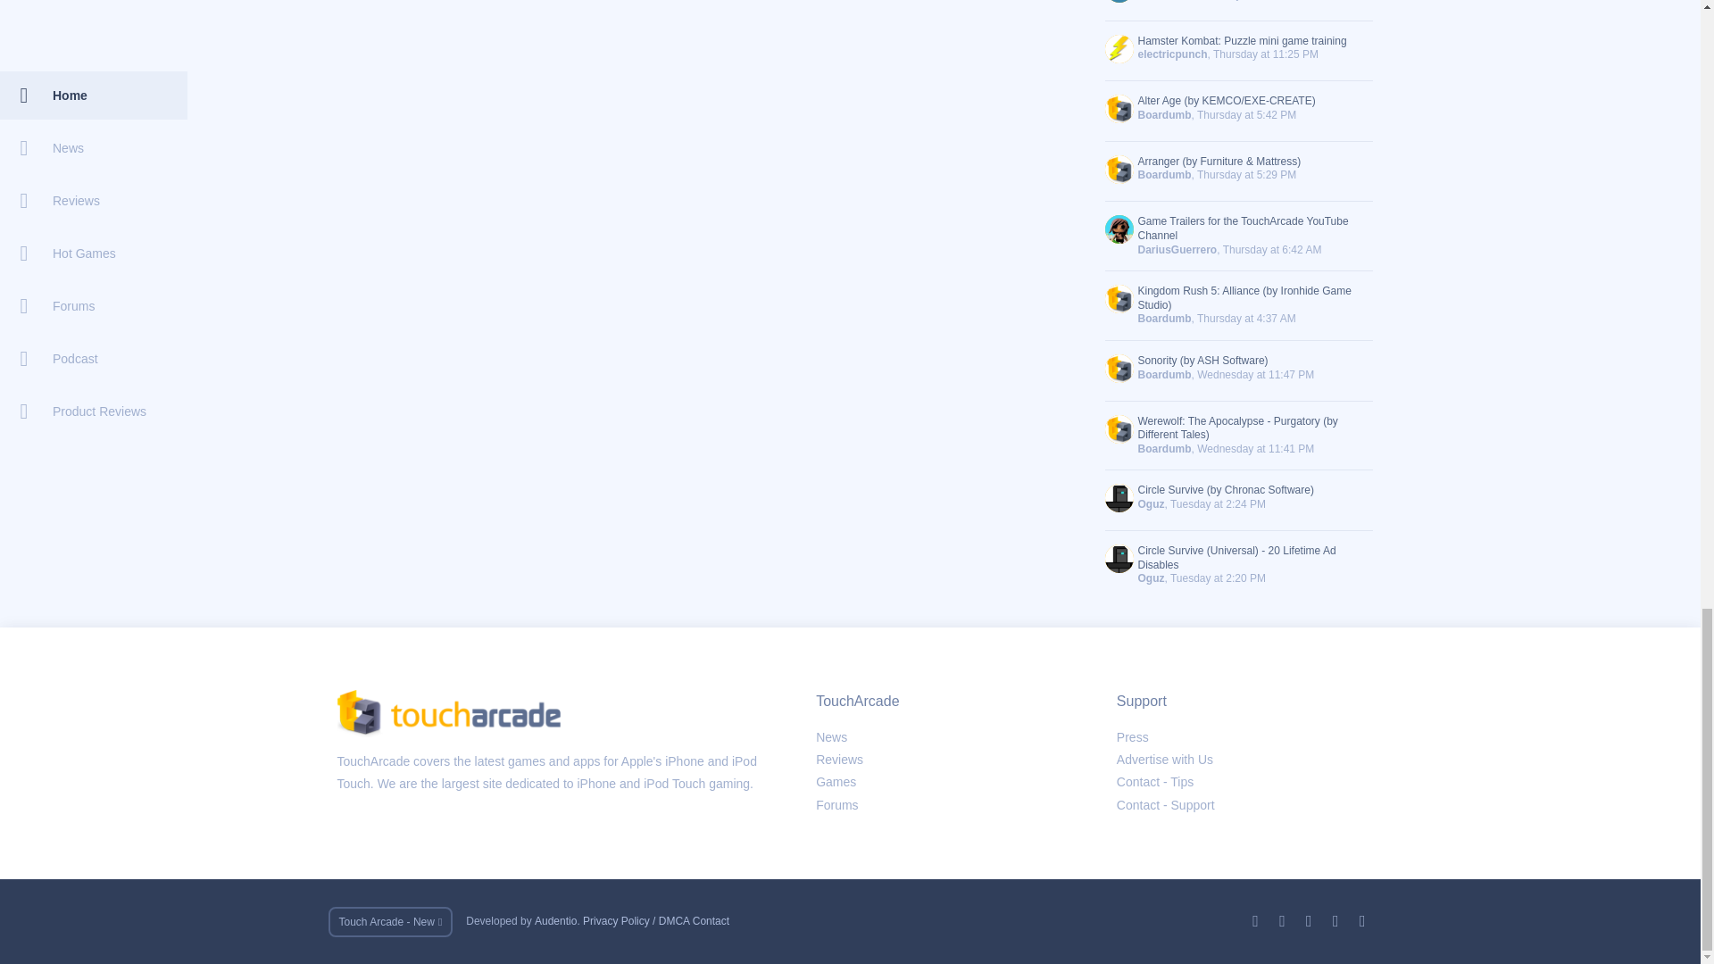 The width and height of the screenshot is (1714, 964). What do you see at coordinates (1246, 115) in the screenshot?
I see `Thursday at 5:42 PM` at bounding box center [1246, 115].